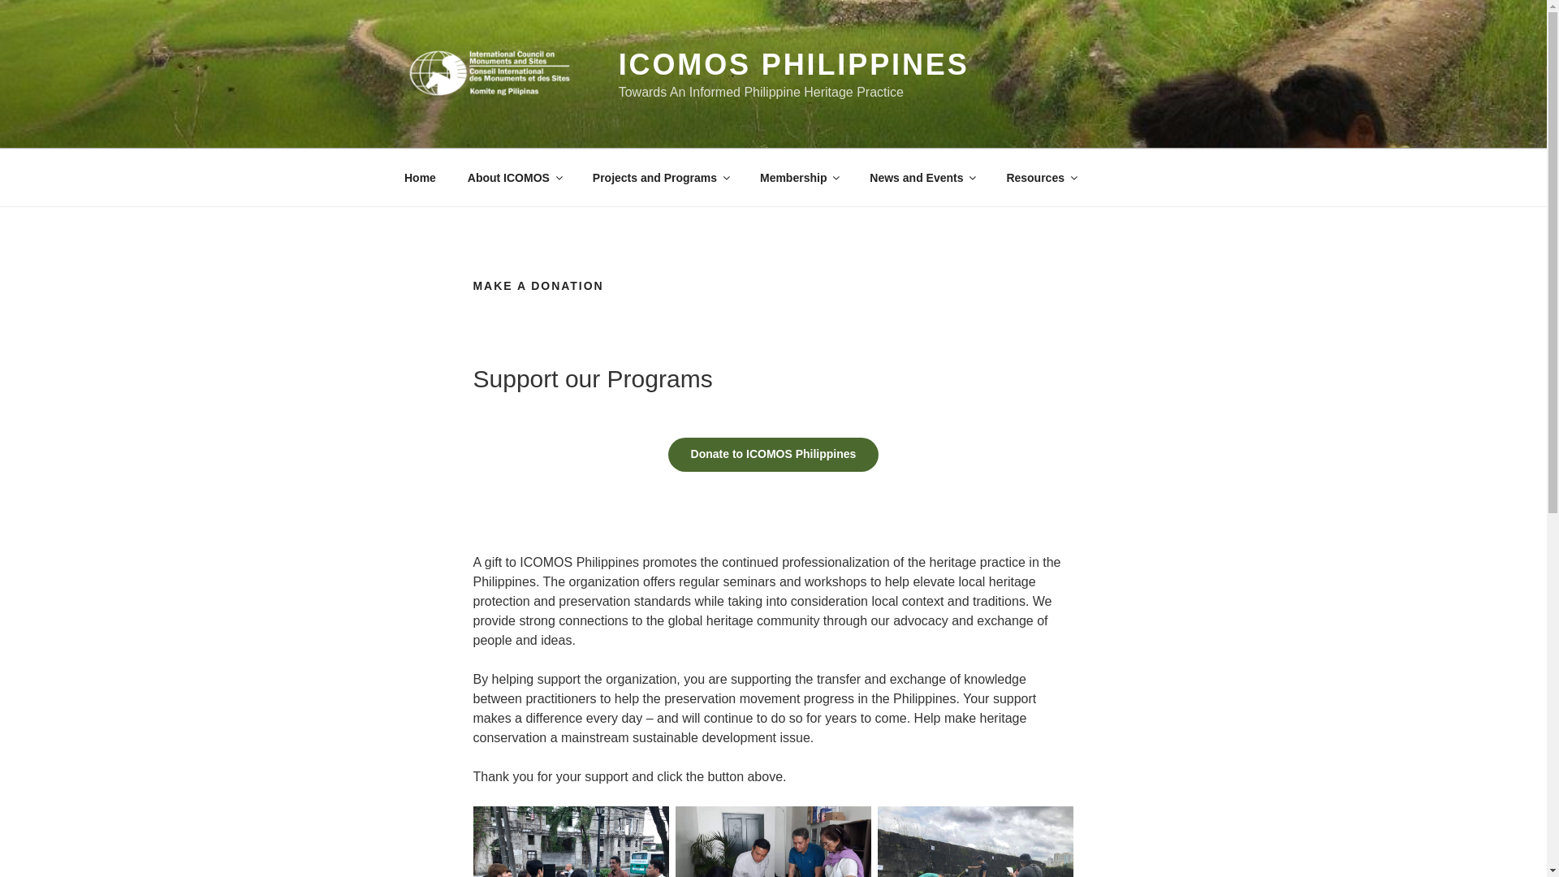  I want to click on About ICOMOS, so click(514, 177).